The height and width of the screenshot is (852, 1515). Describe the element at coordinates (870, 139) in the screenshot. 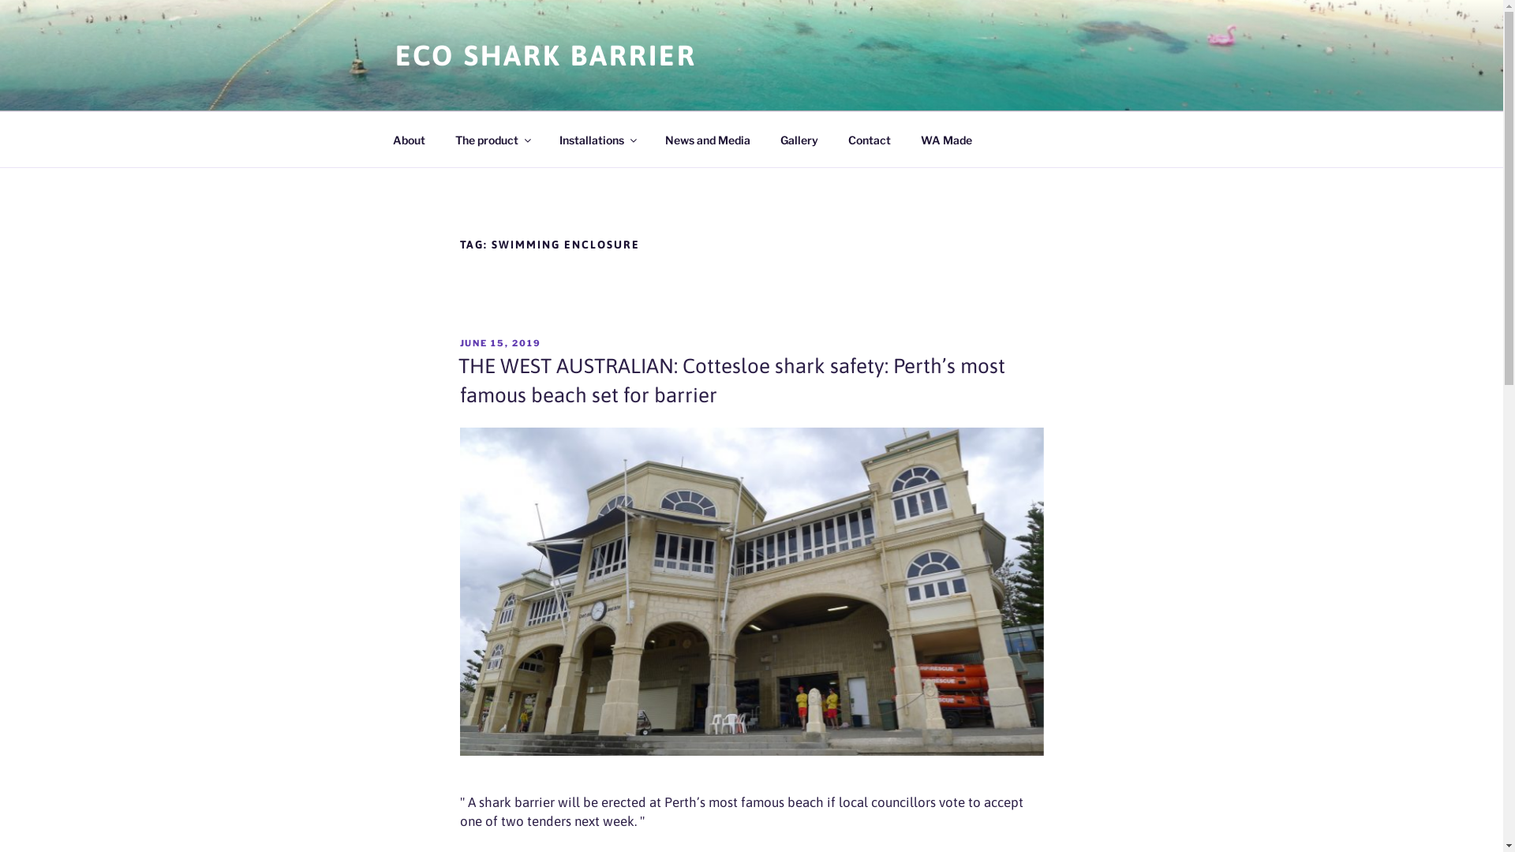

I see `Contact` at that location.